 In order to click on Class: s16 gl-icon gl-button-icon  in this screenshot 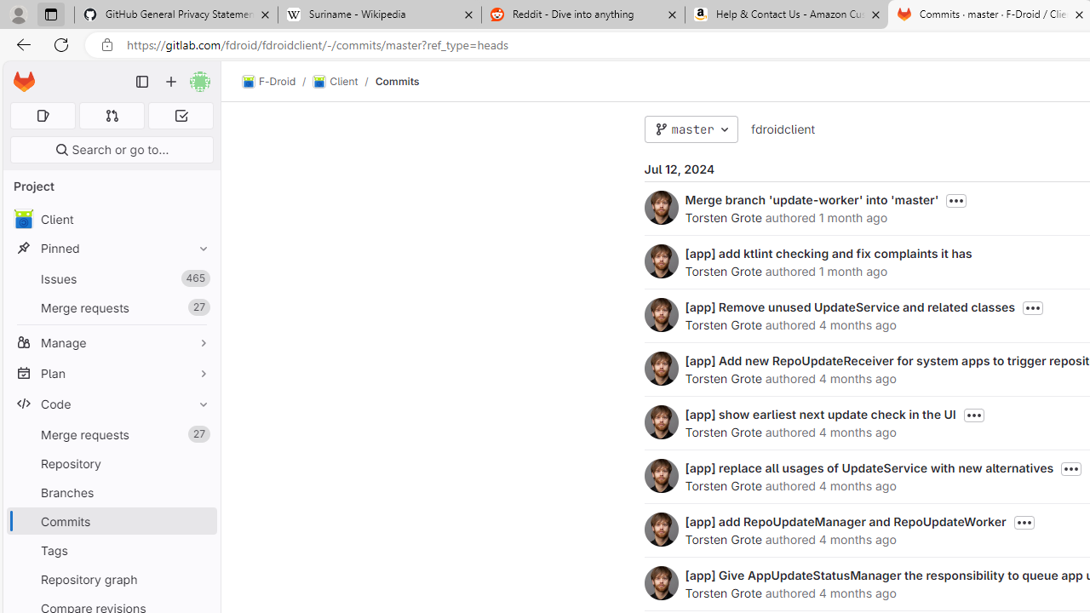, I will do `click(1024, 523)`.